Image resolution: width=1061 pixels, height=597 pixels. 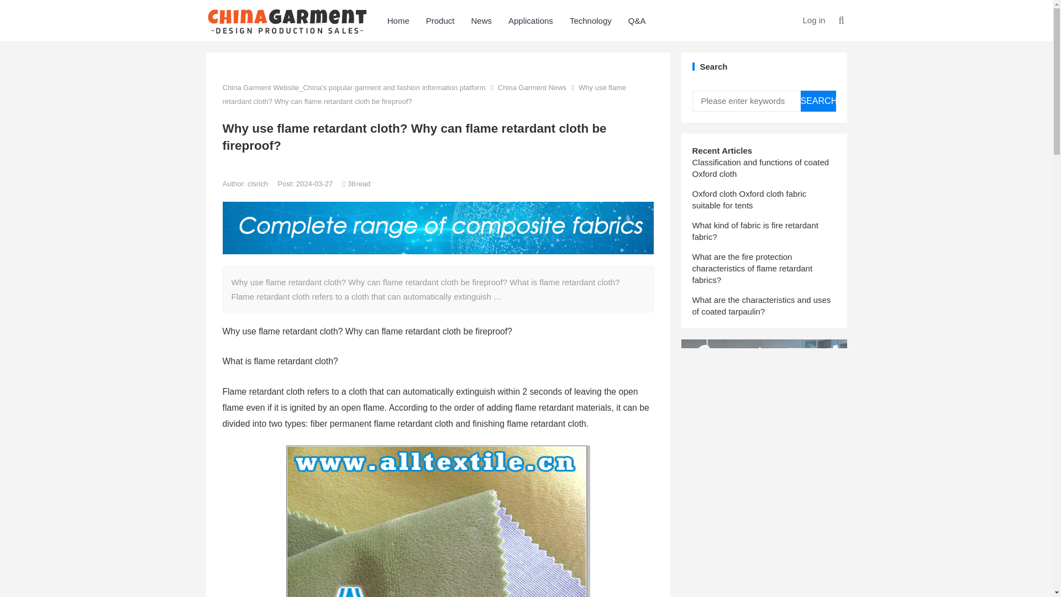 I want to click on 5adf397f03b98.jpg, so click(x=438, y=521).